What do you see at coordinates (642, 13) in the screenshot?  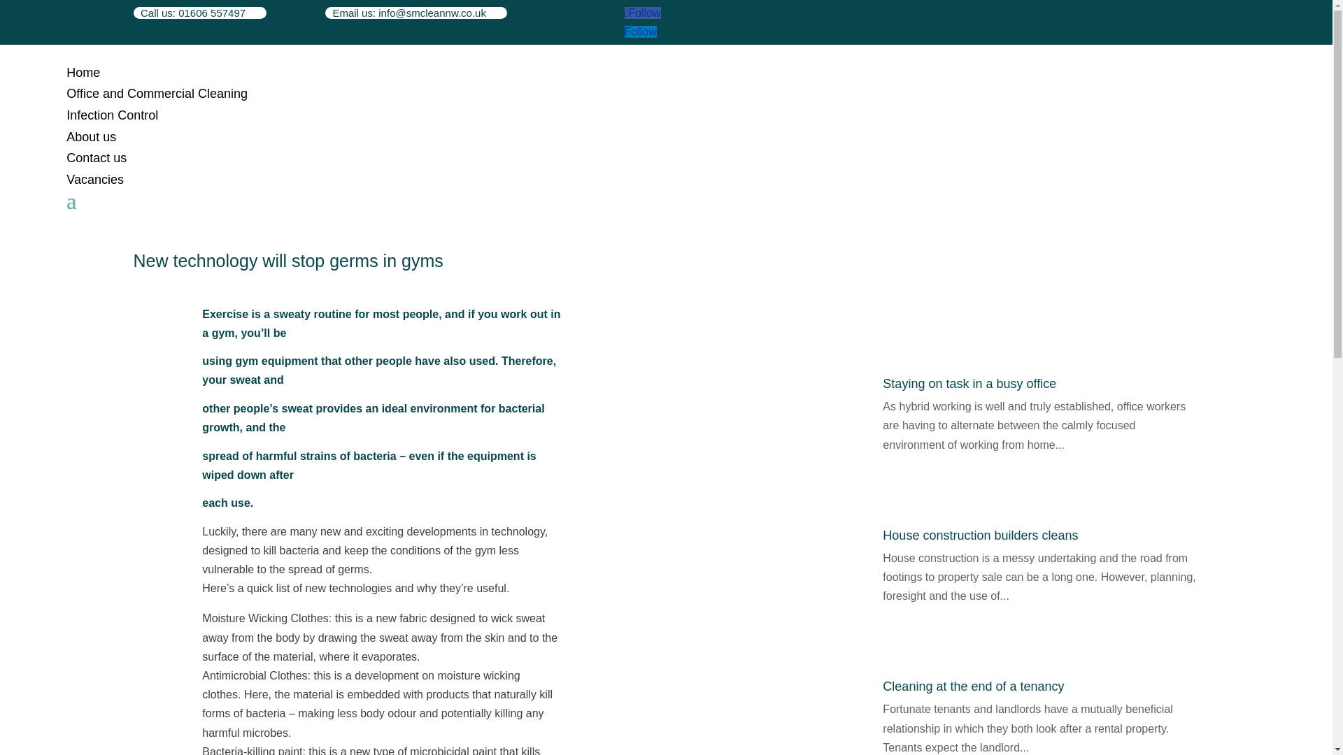 I see `Follow` at bounding box center [642, 13].